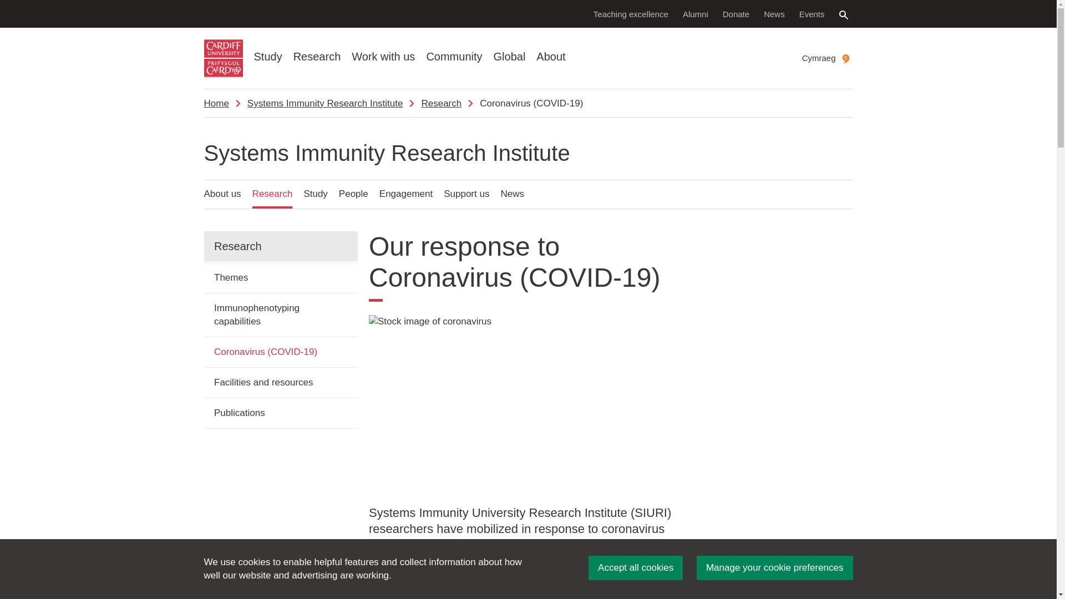  Describe the element at coordinates (774, 568) in the screenshot. I see `Manage your cookie preferences` at that location.